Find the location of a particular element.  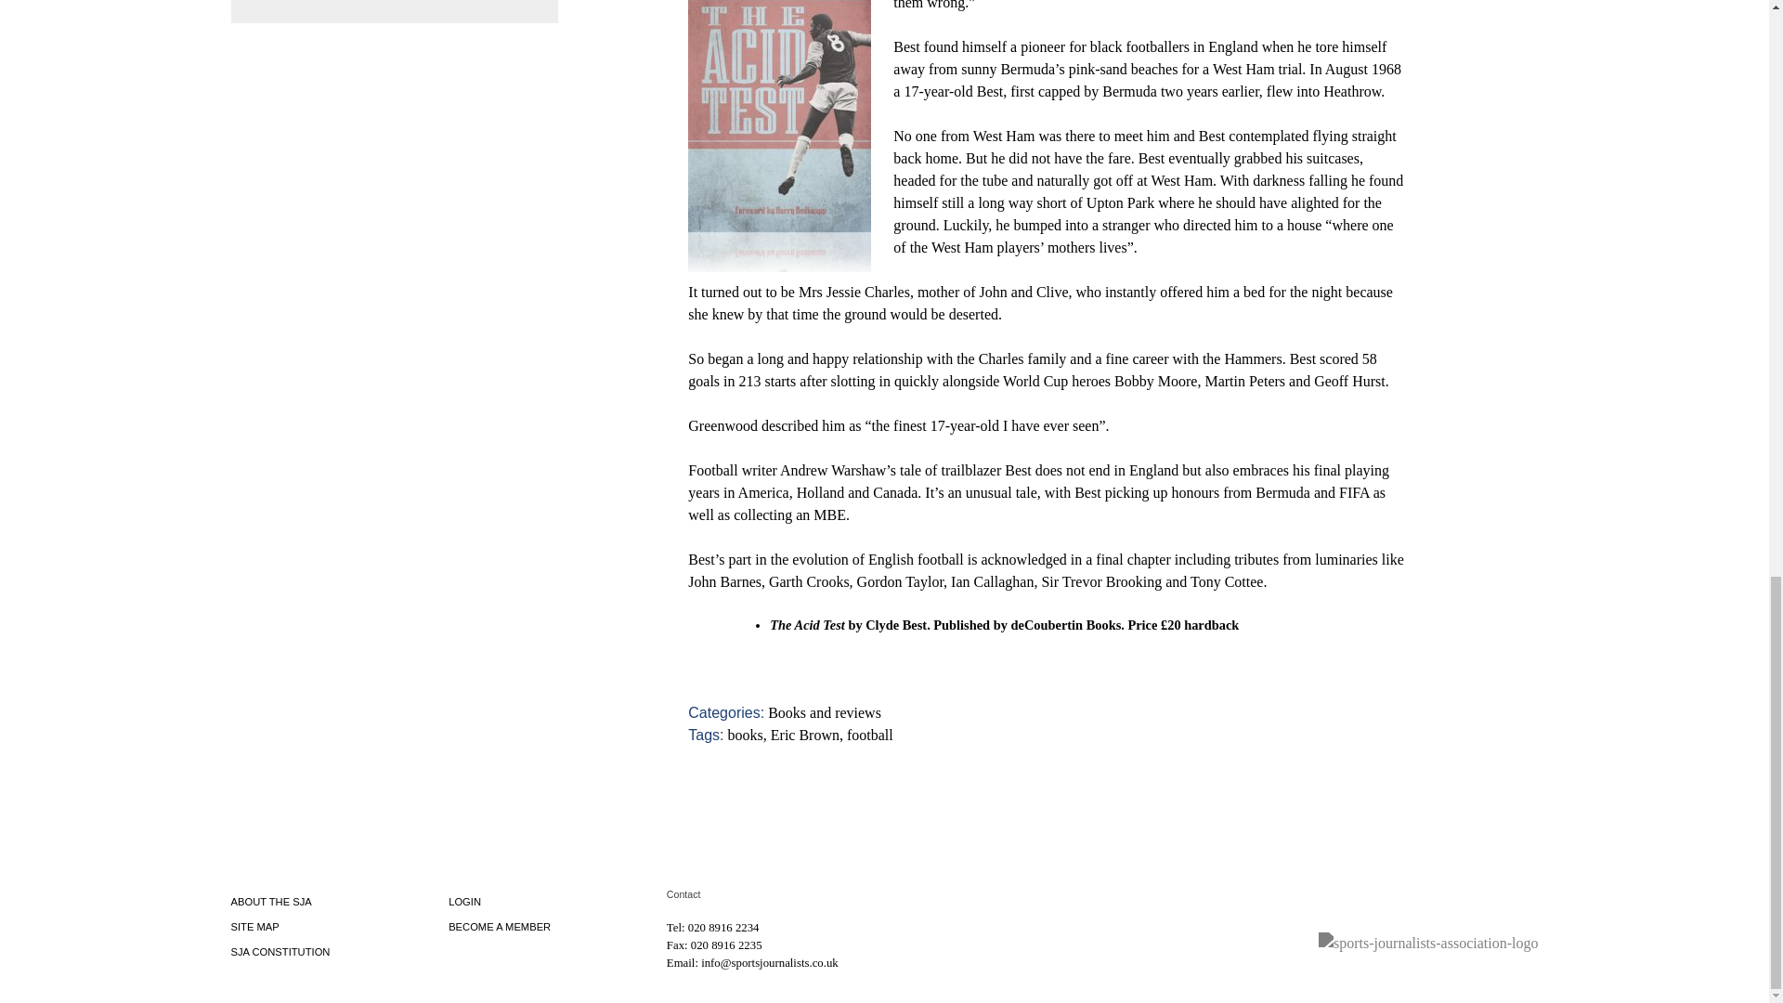

BECOME A MEMBER is located at coordinates (500, 927).